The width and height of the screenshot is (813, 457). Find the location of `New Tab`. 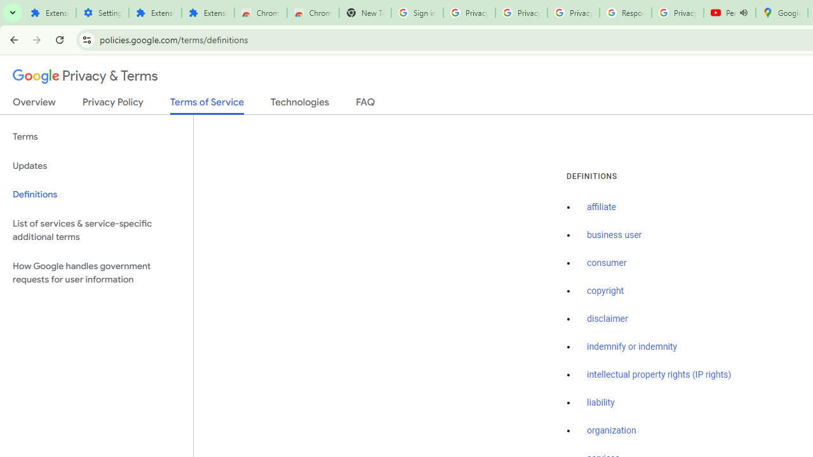

New Tab is located at coordinates (365, 13).